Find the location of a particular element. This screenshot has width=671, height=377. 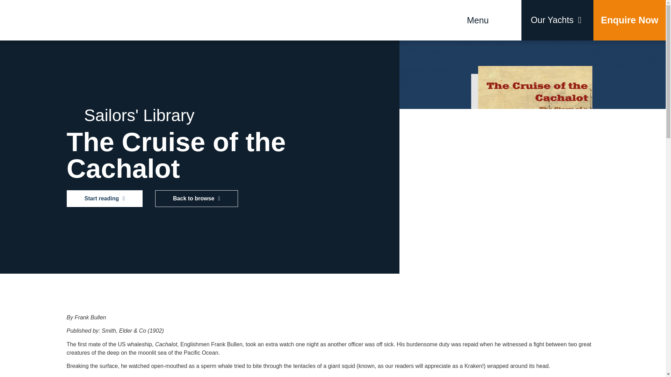

Start reading is located at coordinates (104, 198).